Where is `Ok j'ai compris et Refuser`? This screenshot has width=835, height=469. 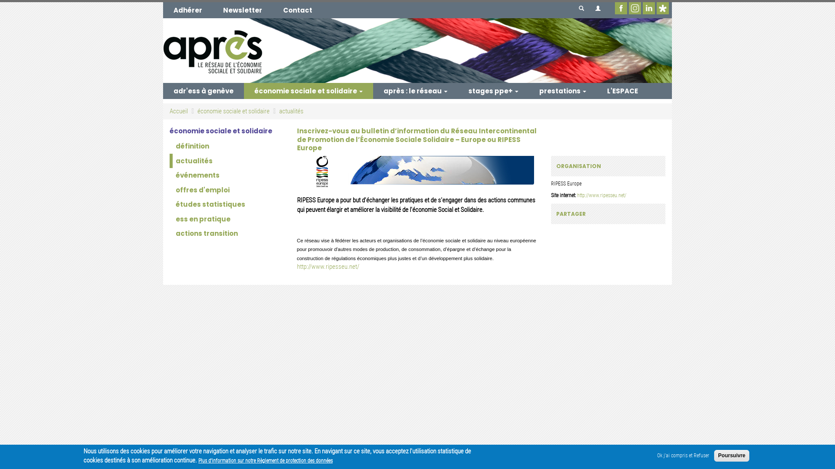
Ok j'ai compris et Refuser is located at coordinates (683, 456).